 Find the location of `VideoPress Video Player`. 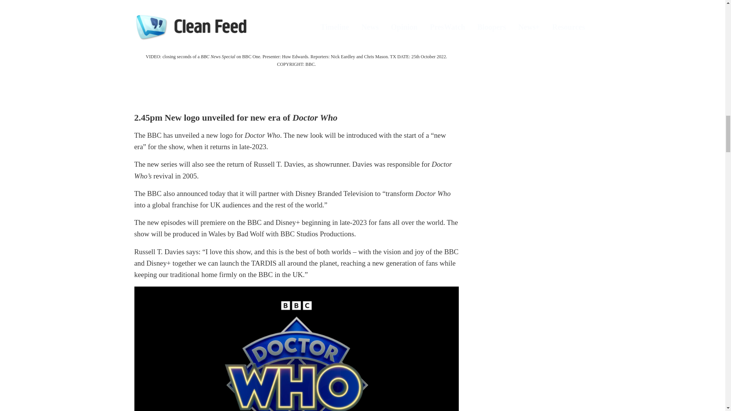

VideoPress Video Player is located at coordinates (296, 25).